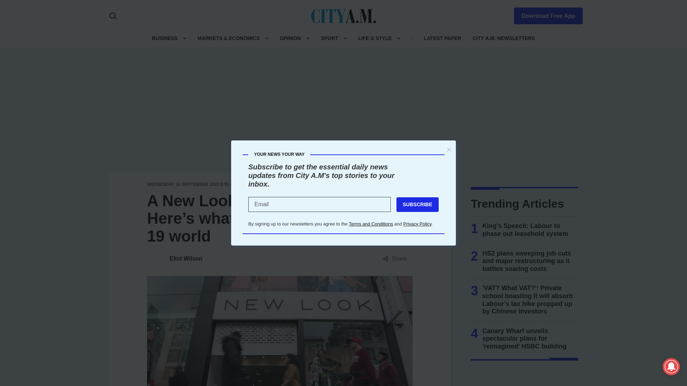 Image resolution: width=687 pixels, height=386 pixels. What do you see at coordinates (343, 15) in the screenshot?
I see `CityAM` at bounding box center [343, 15].